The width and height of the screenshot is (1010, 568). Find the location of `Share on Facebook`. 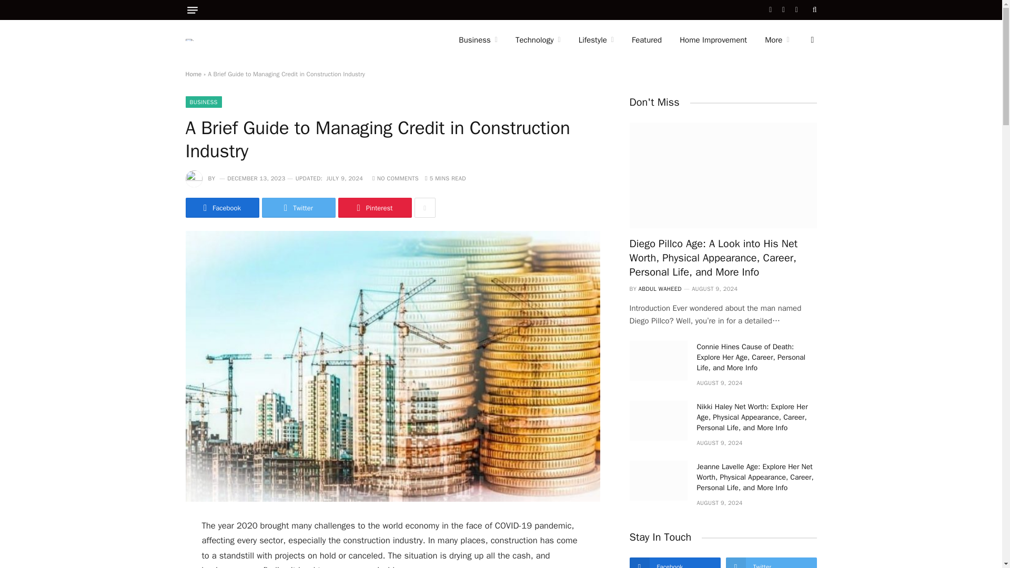

Share on Facebook is located at coordinates (221, 207).